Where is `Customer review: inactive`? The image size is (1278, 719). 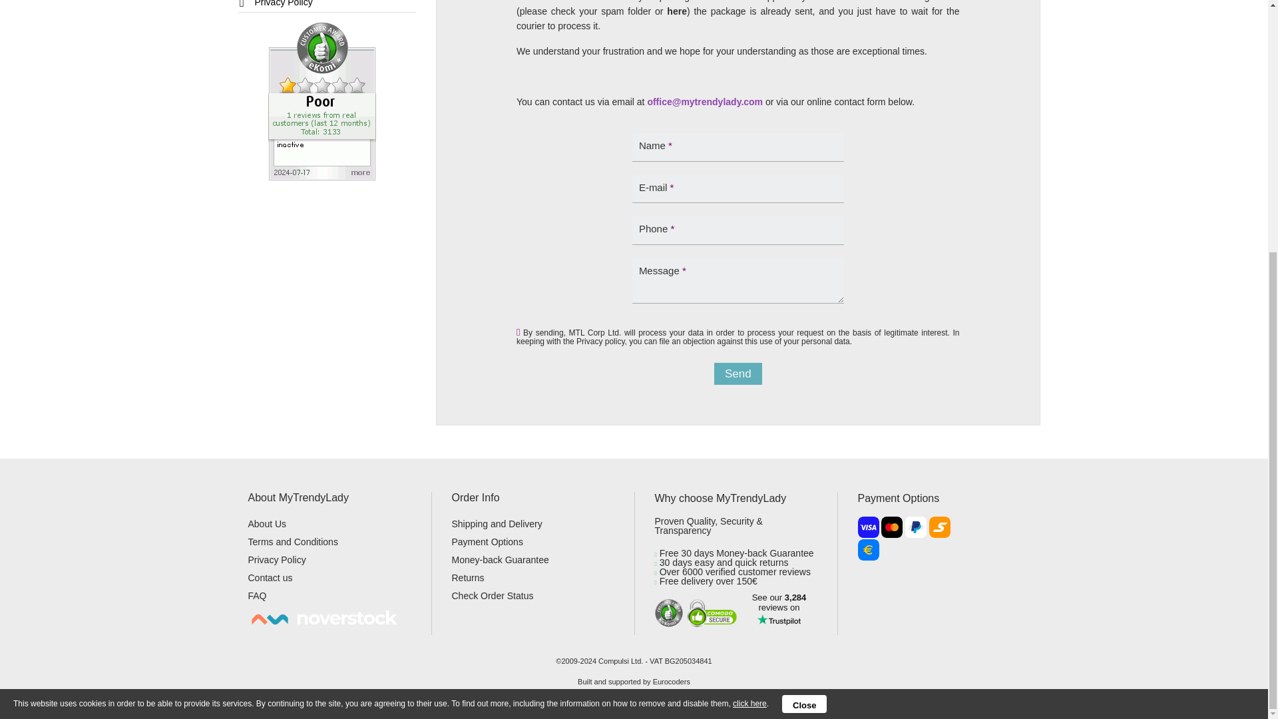 Customer review: inactive is located at coordinates (322, 100).